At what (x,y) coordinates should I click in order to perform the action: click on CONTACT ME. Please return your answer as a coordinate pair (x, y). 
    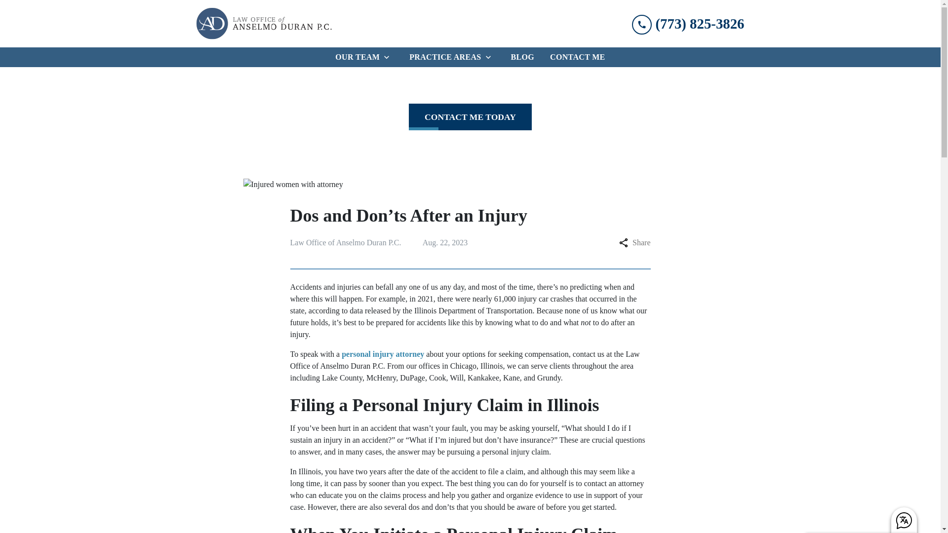
    Looking at the image, I should click on (578, 57).